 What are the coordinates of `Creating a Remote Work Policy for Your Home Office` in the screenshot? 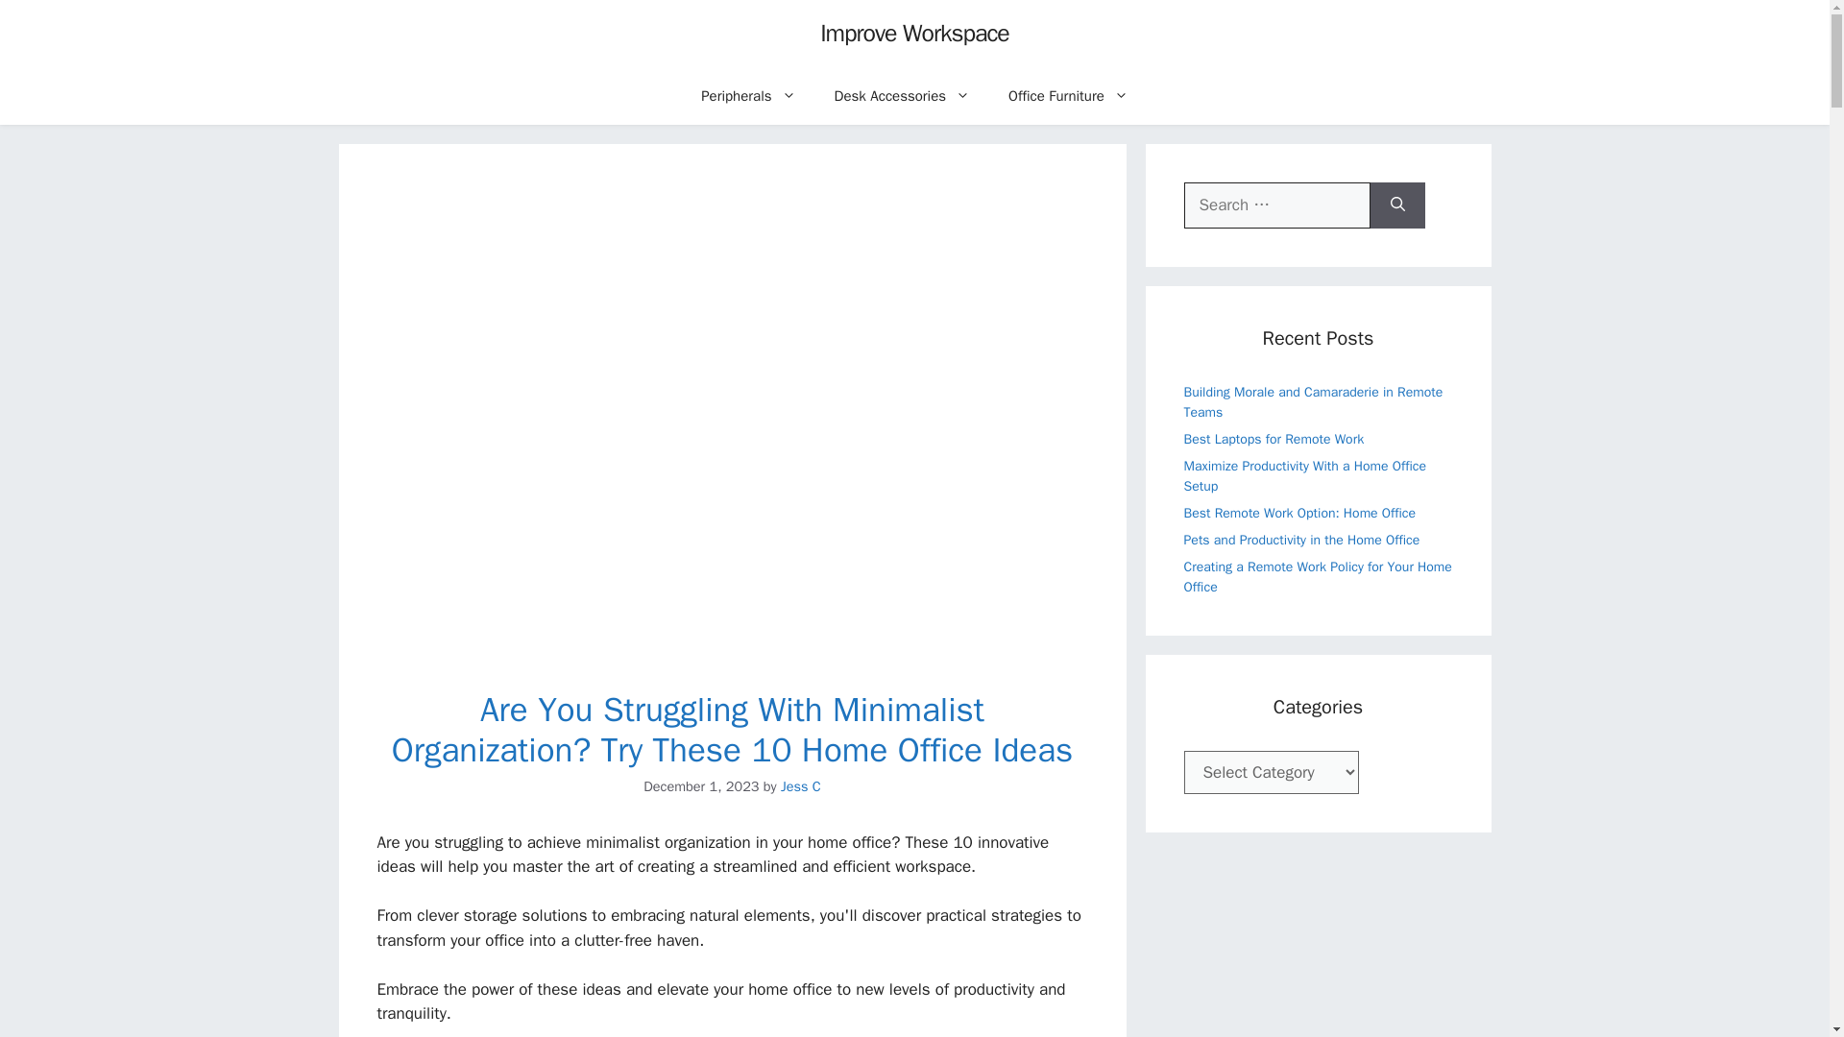 It's located at (1318, 576).